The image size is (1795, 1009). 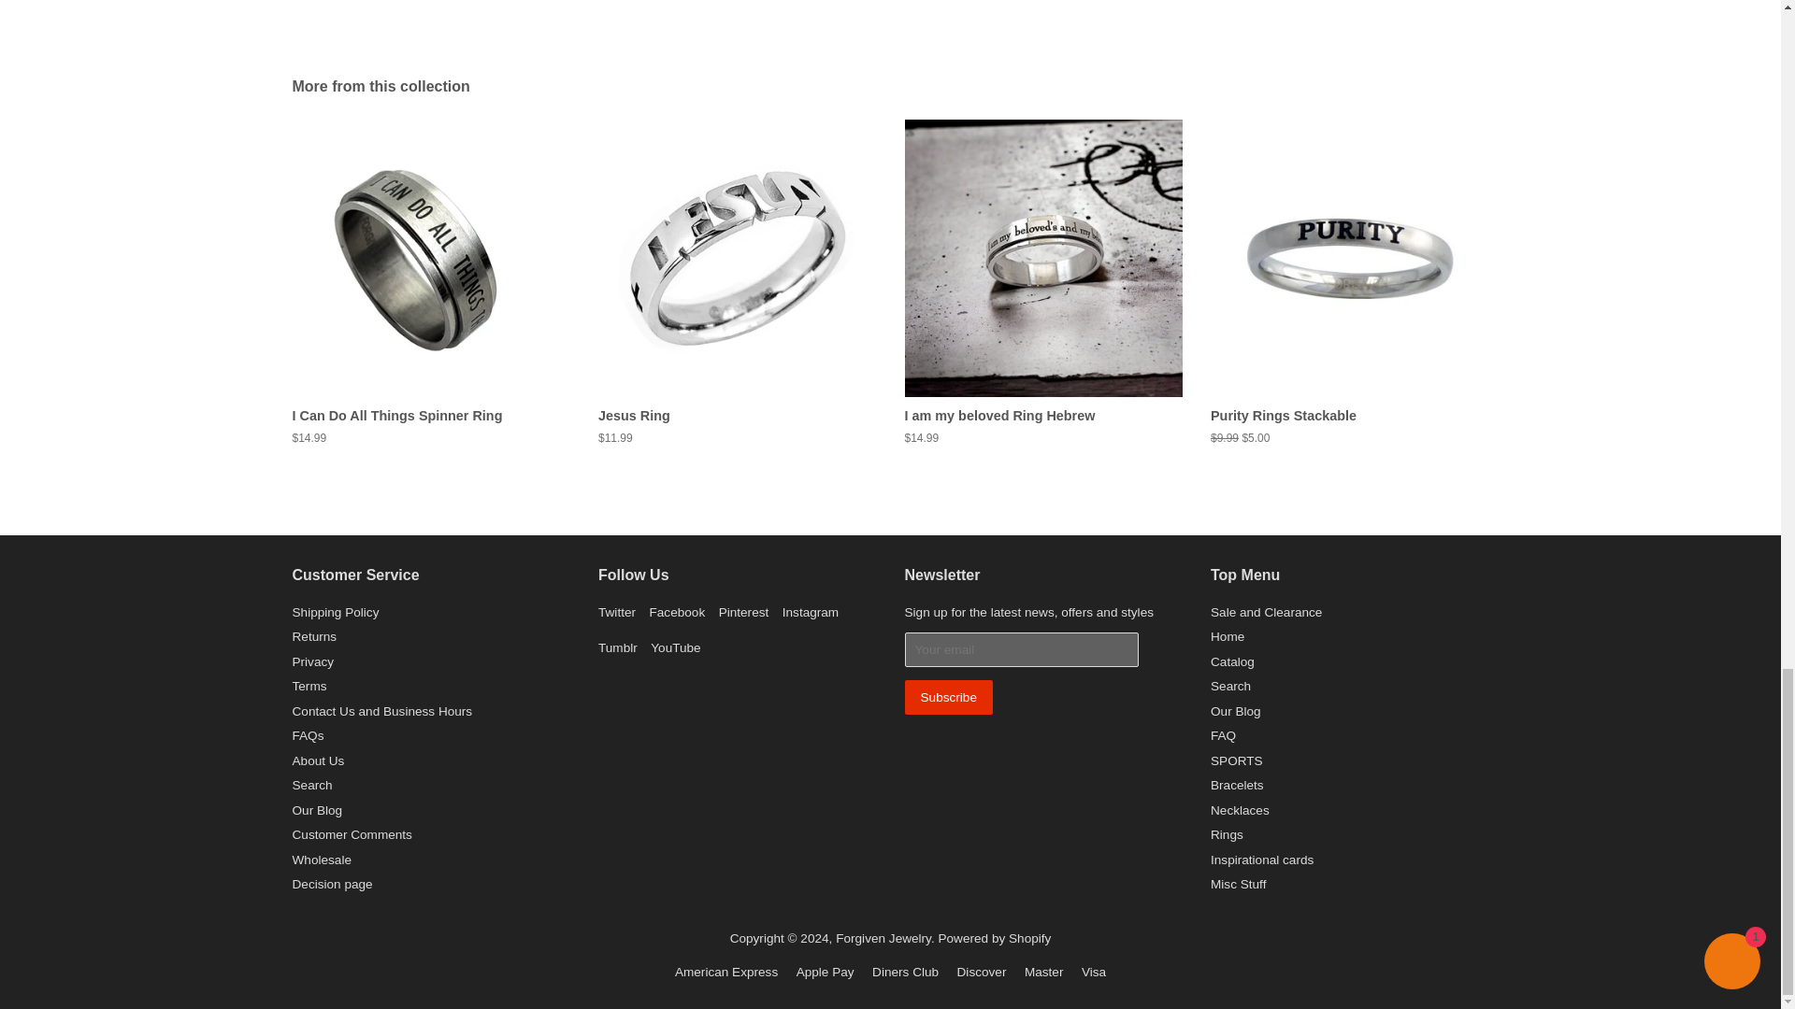 I want to click on Forgiven Jewelry on Instagram, so click(x=810, y=613).